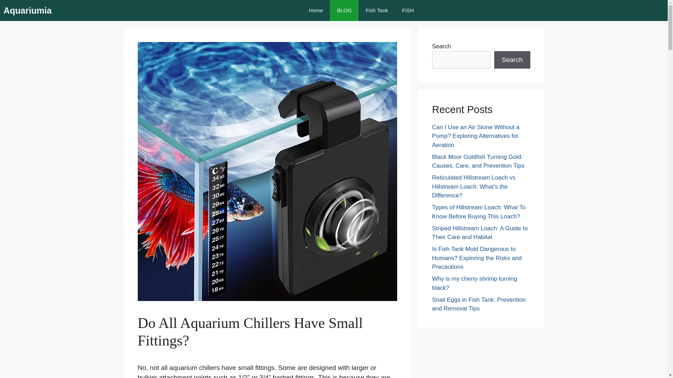  What do you see at coordinates (408, 10) in the screenshot?
I see `FISH` at bounding box center [408, 10].